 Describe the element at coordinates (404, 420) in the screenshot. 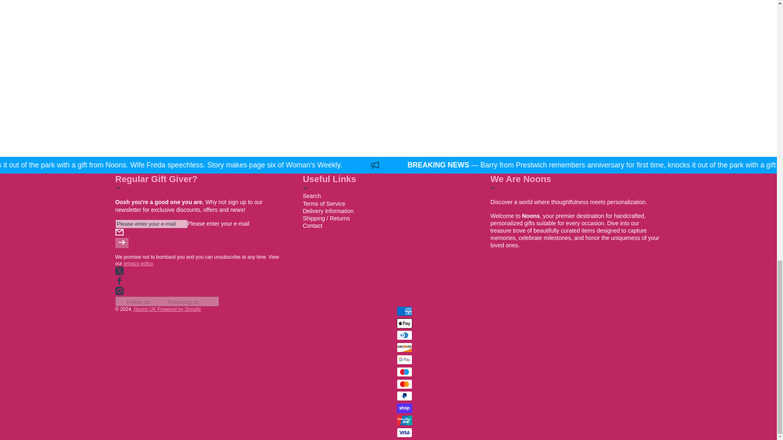

I see `Union Pay` at that location.